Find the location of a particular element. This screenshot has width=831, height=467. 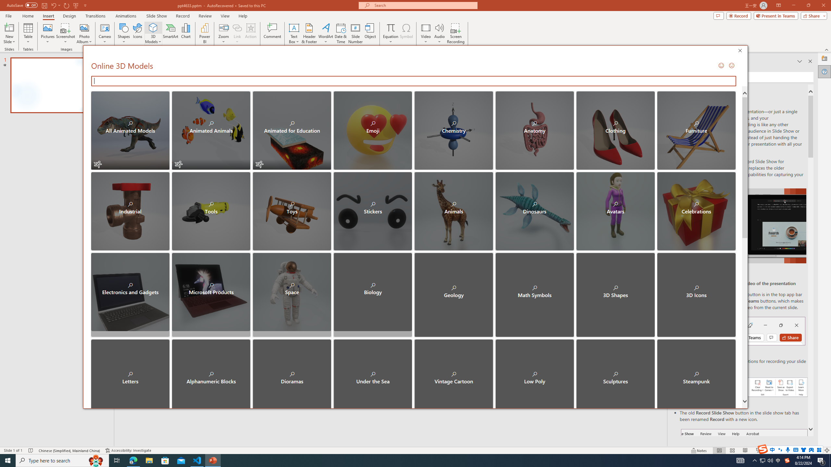

Math Symbols is located at coordinates (534, 292).